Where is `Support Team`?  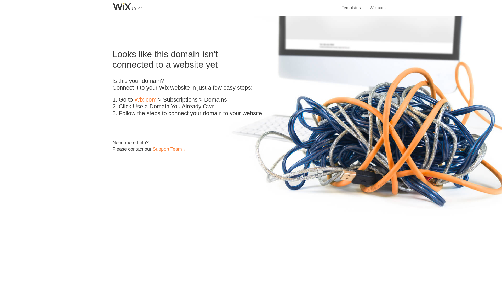 Support Team is located at coordinates (167, 149).